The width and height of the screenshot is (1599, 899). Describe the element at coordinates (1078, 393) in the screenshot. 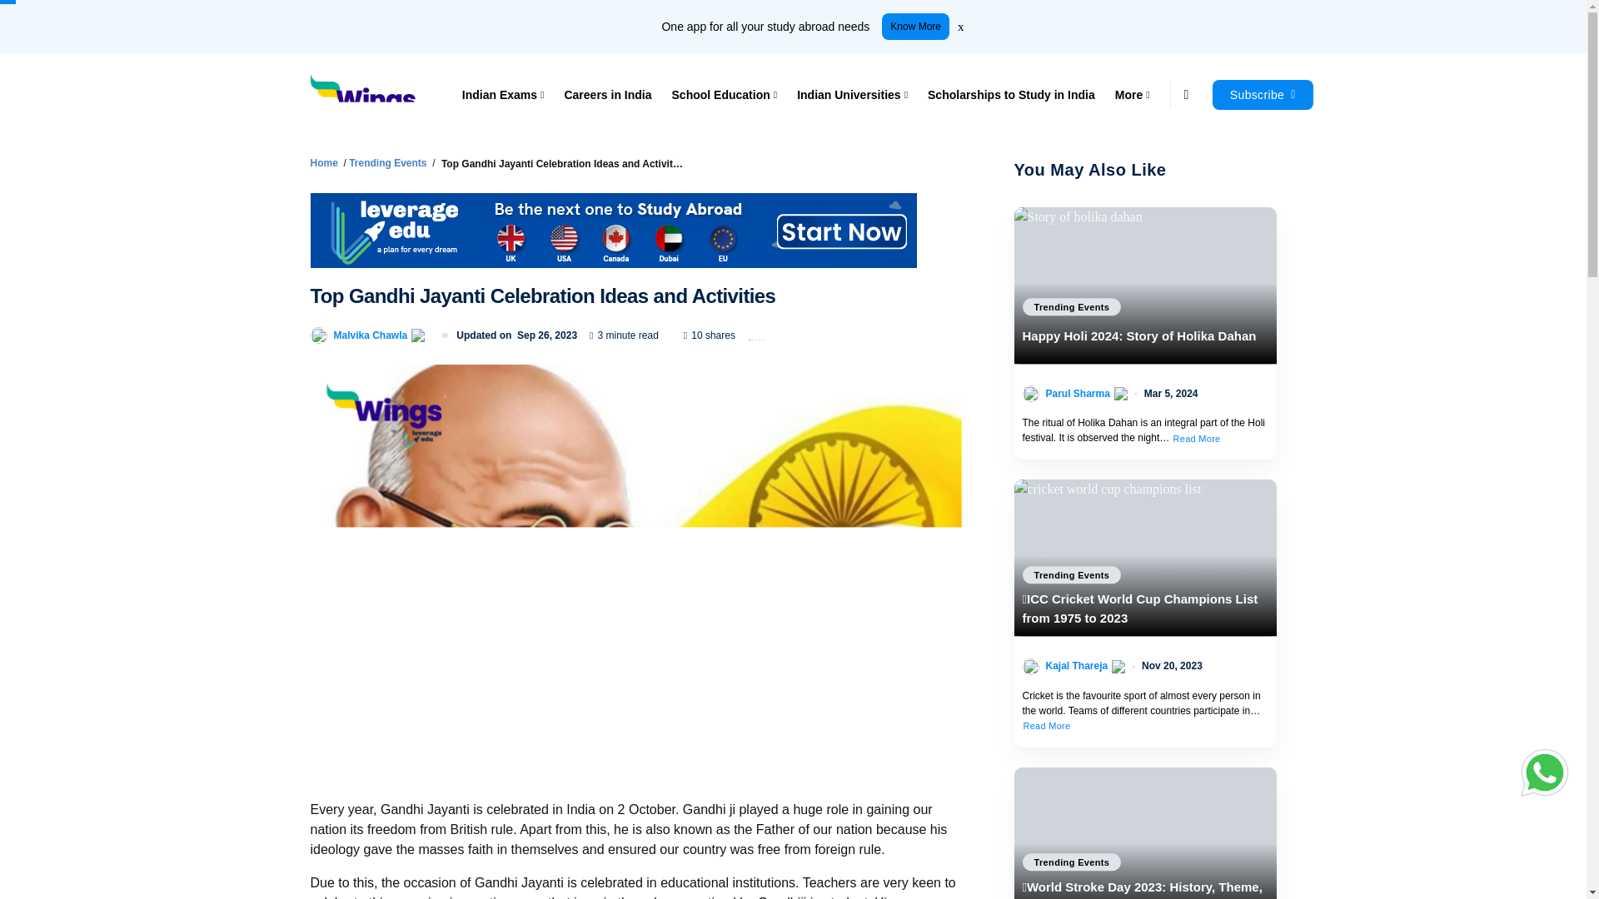

I see `View all posts by Parul Sharma` at that location.